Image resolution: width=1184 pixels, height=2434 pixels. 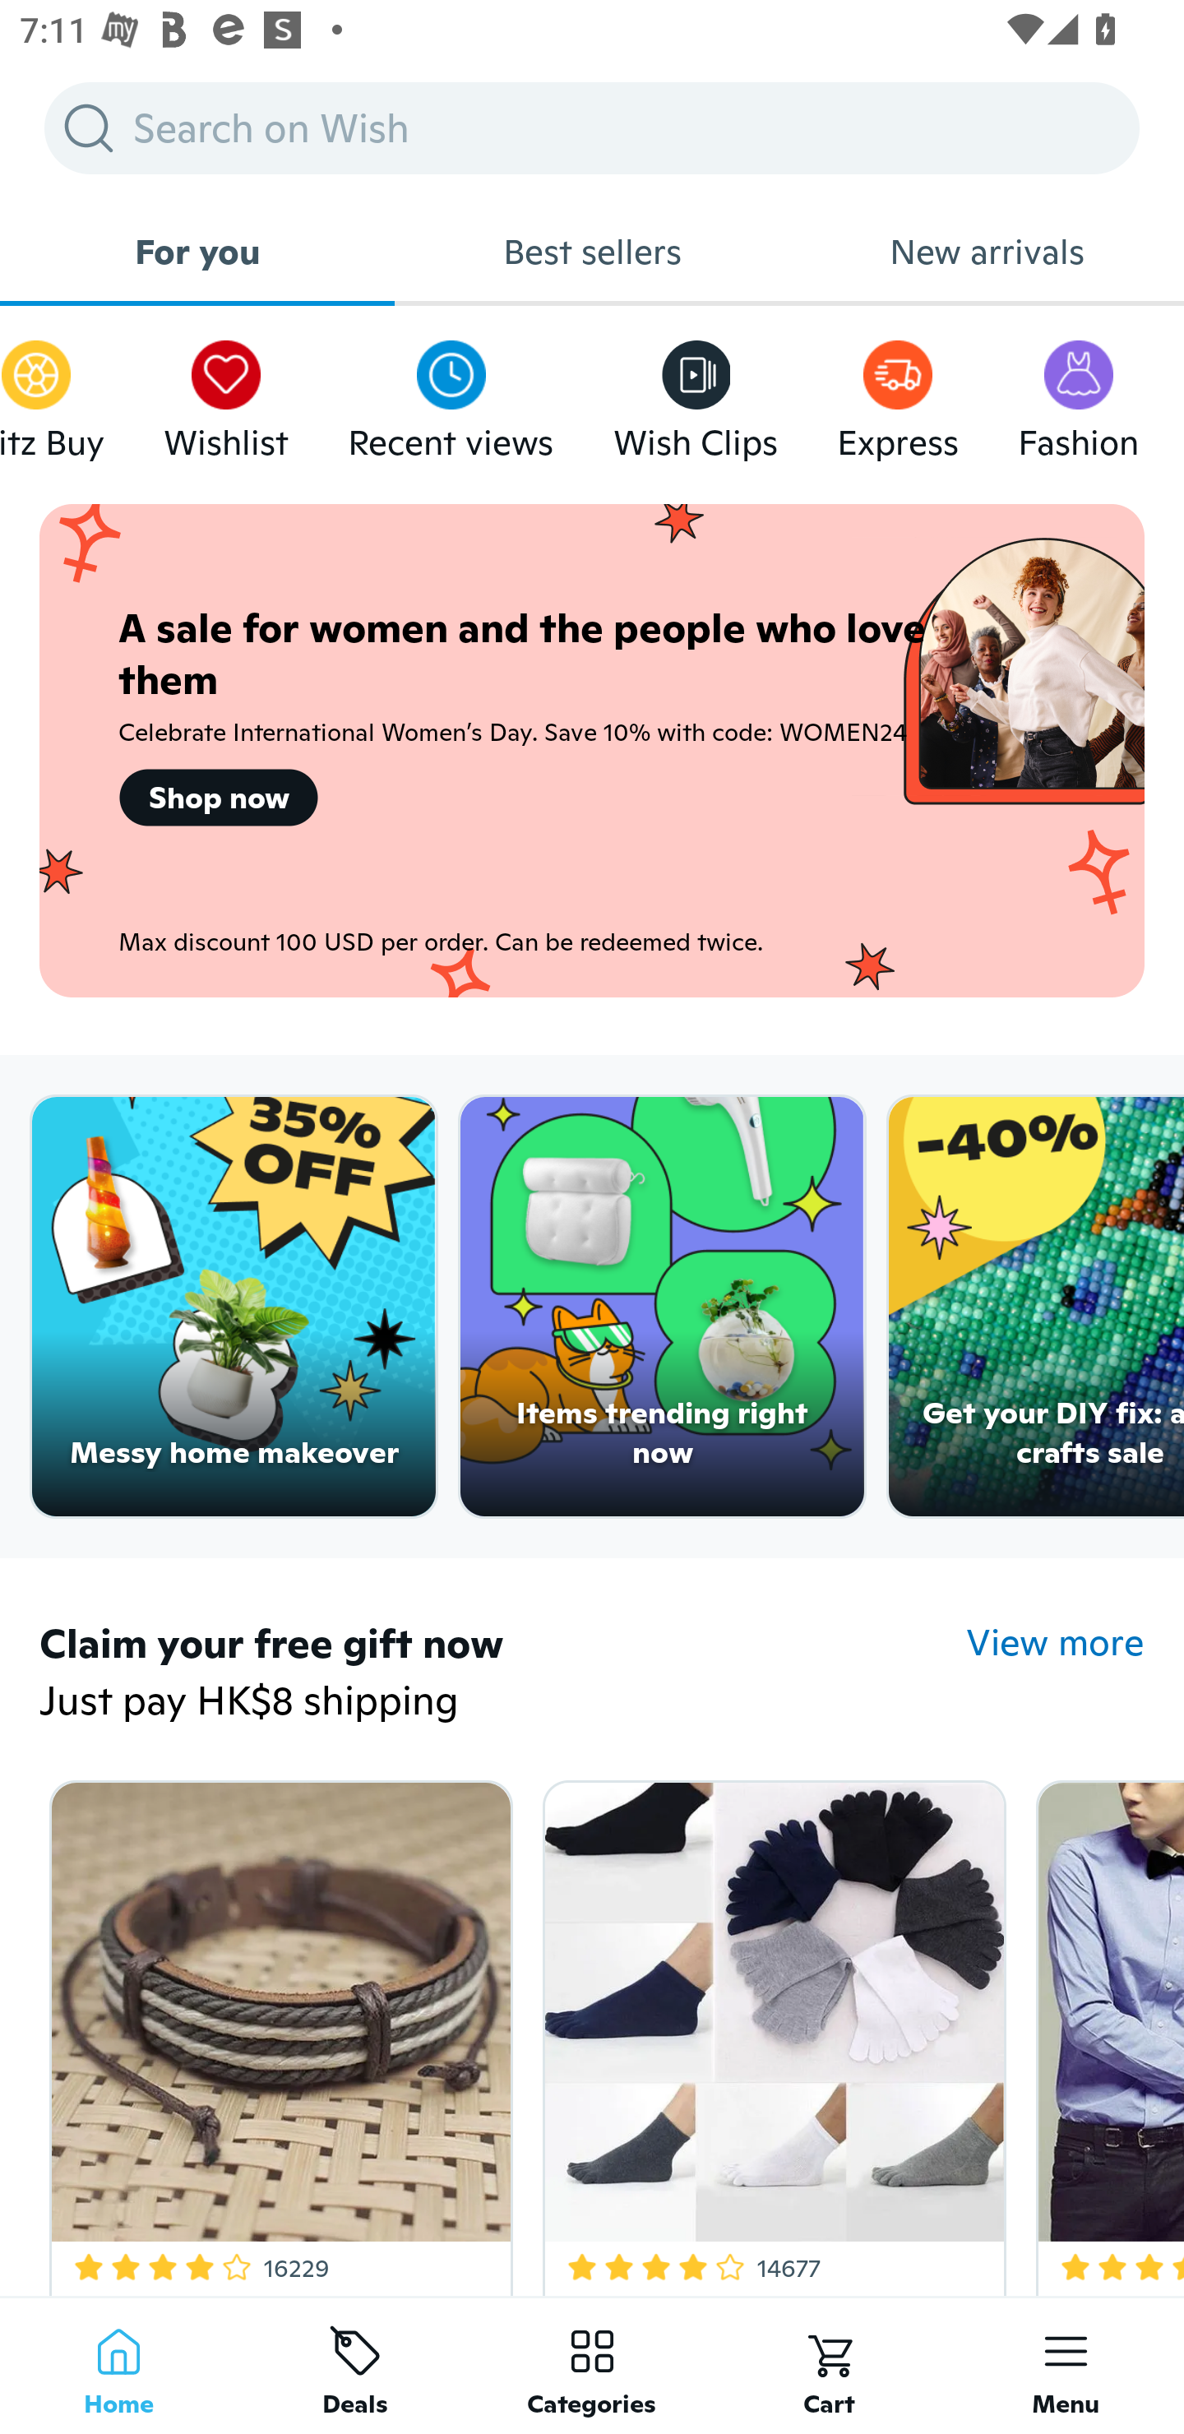 What do you see at coordinates (829, 2365) in the screenshot?
I see `Cart` at bounding box center [829, 2365].